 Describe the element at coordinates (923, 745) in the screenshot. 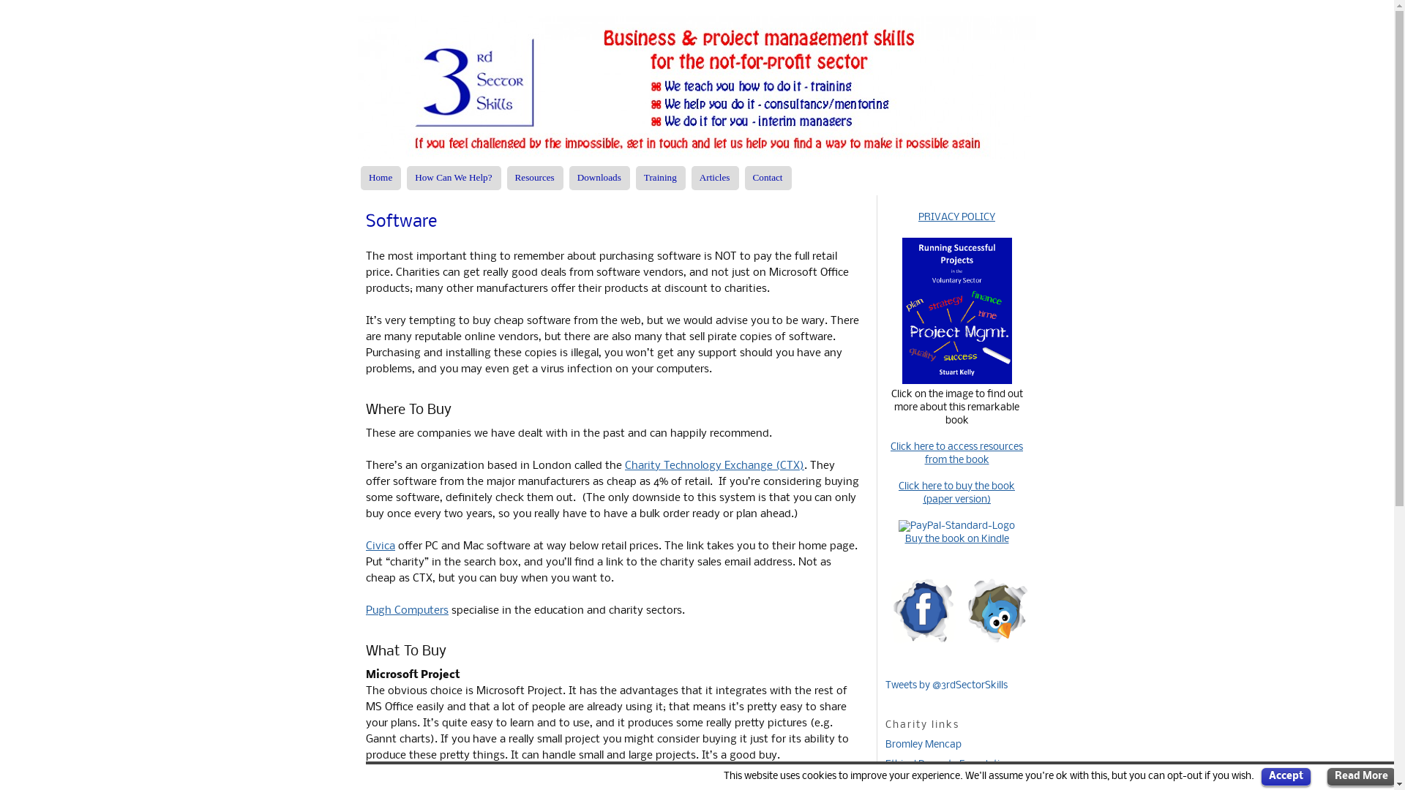

I see `Bromley Mencap` at that location.